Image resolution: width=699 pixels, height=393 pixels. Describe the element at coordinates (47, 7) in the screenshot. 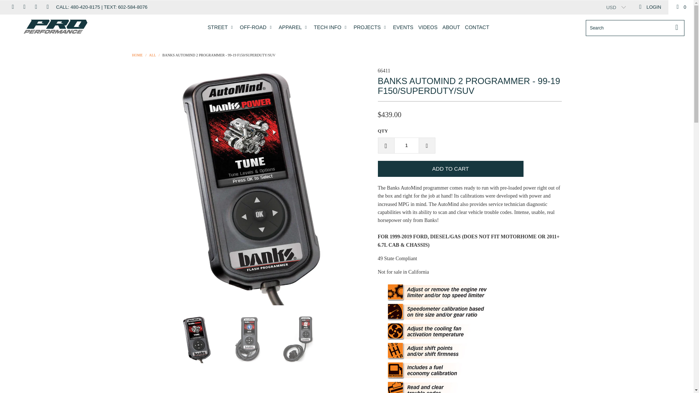

I see `Email Pro Performance` at that location.